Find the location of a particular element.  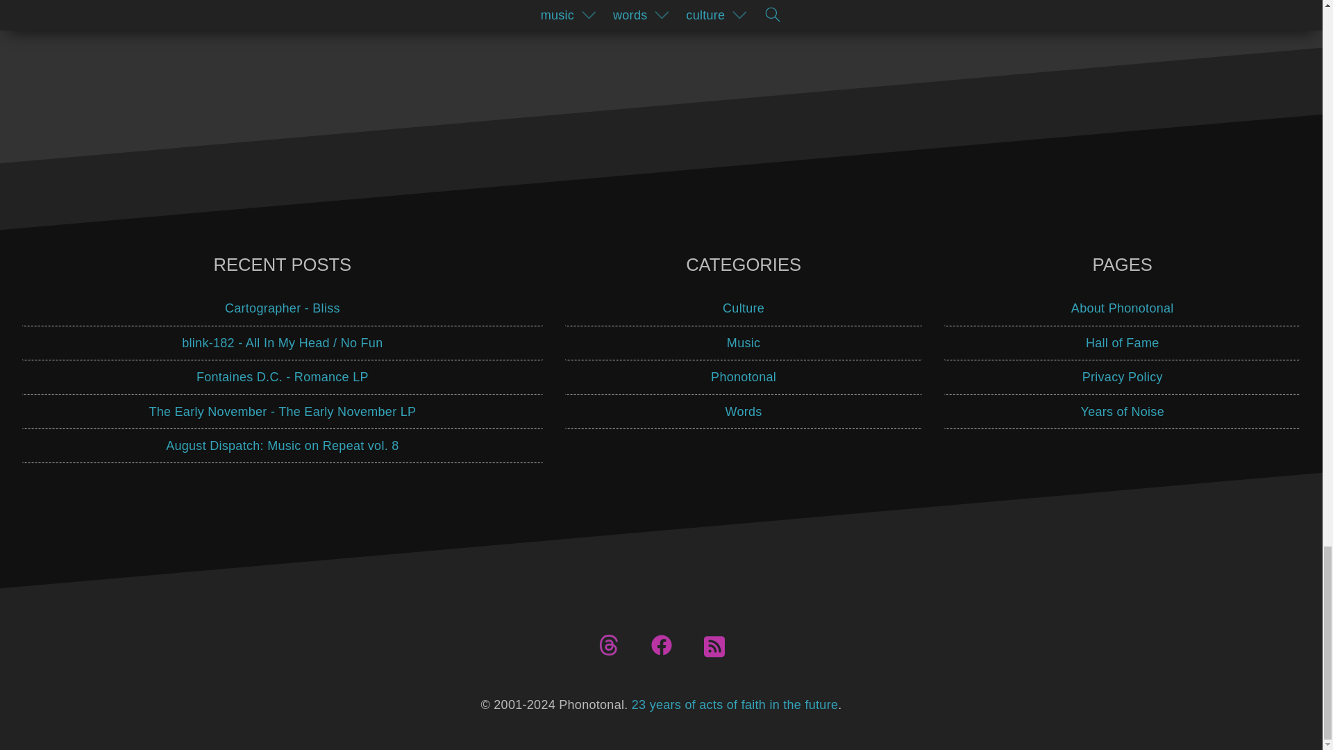

Cartographer - Bliss is located at coordinates (282, 308).